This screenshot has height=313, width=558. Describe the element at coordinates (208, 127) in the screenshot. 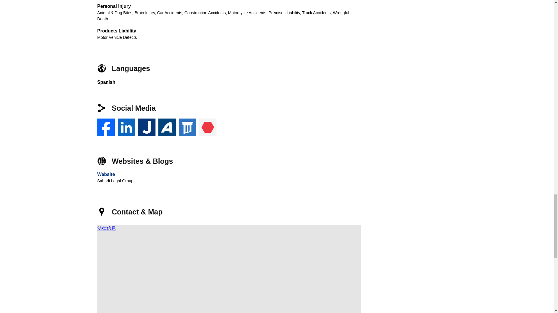

I see `Richard Reagan Sahadi's Martindale Profile` at that location.